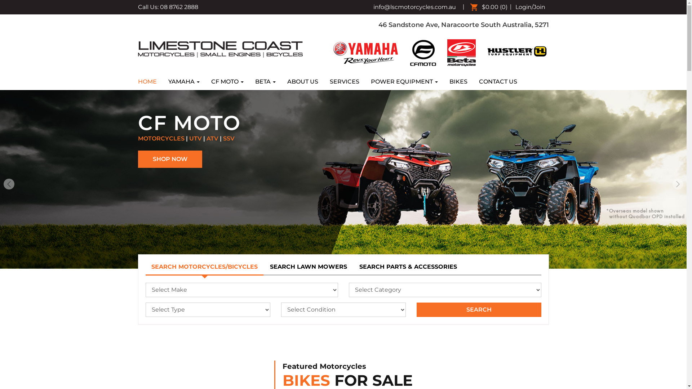 The height and width of the screenshot is (389, 692). I want to click on Next, so click(9, 177).